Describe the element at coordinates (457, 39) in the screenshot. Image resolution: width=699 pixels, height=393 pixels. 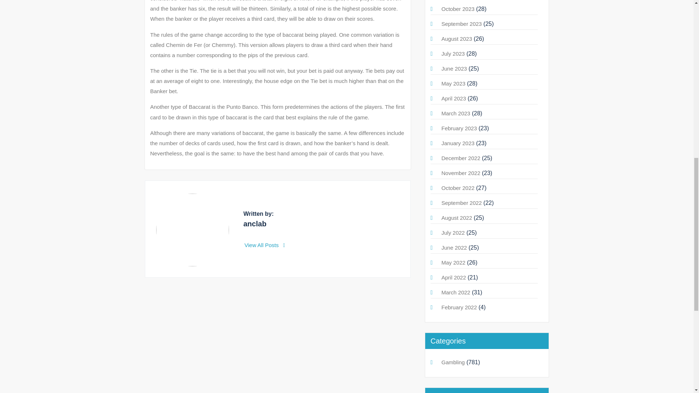
I see `August 2023` at that location.